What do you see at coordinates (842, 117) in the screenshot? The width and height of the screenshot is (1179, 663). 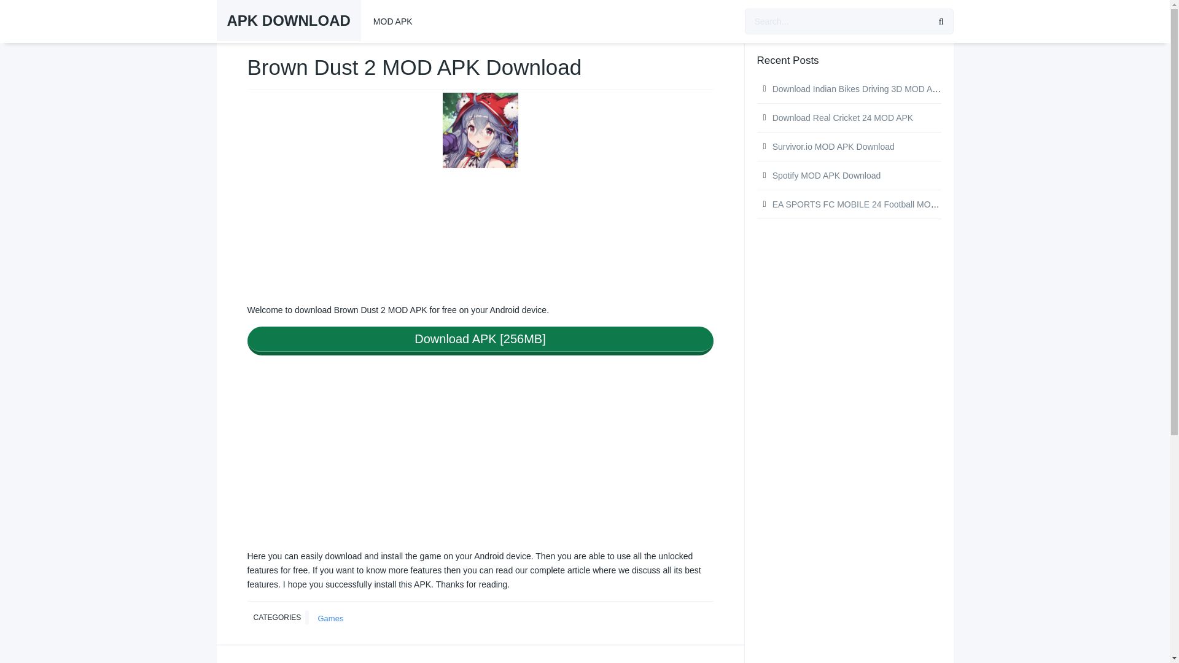 I see `Download Real Cricket 24 MOD APK` at bounding box center [842, 117].